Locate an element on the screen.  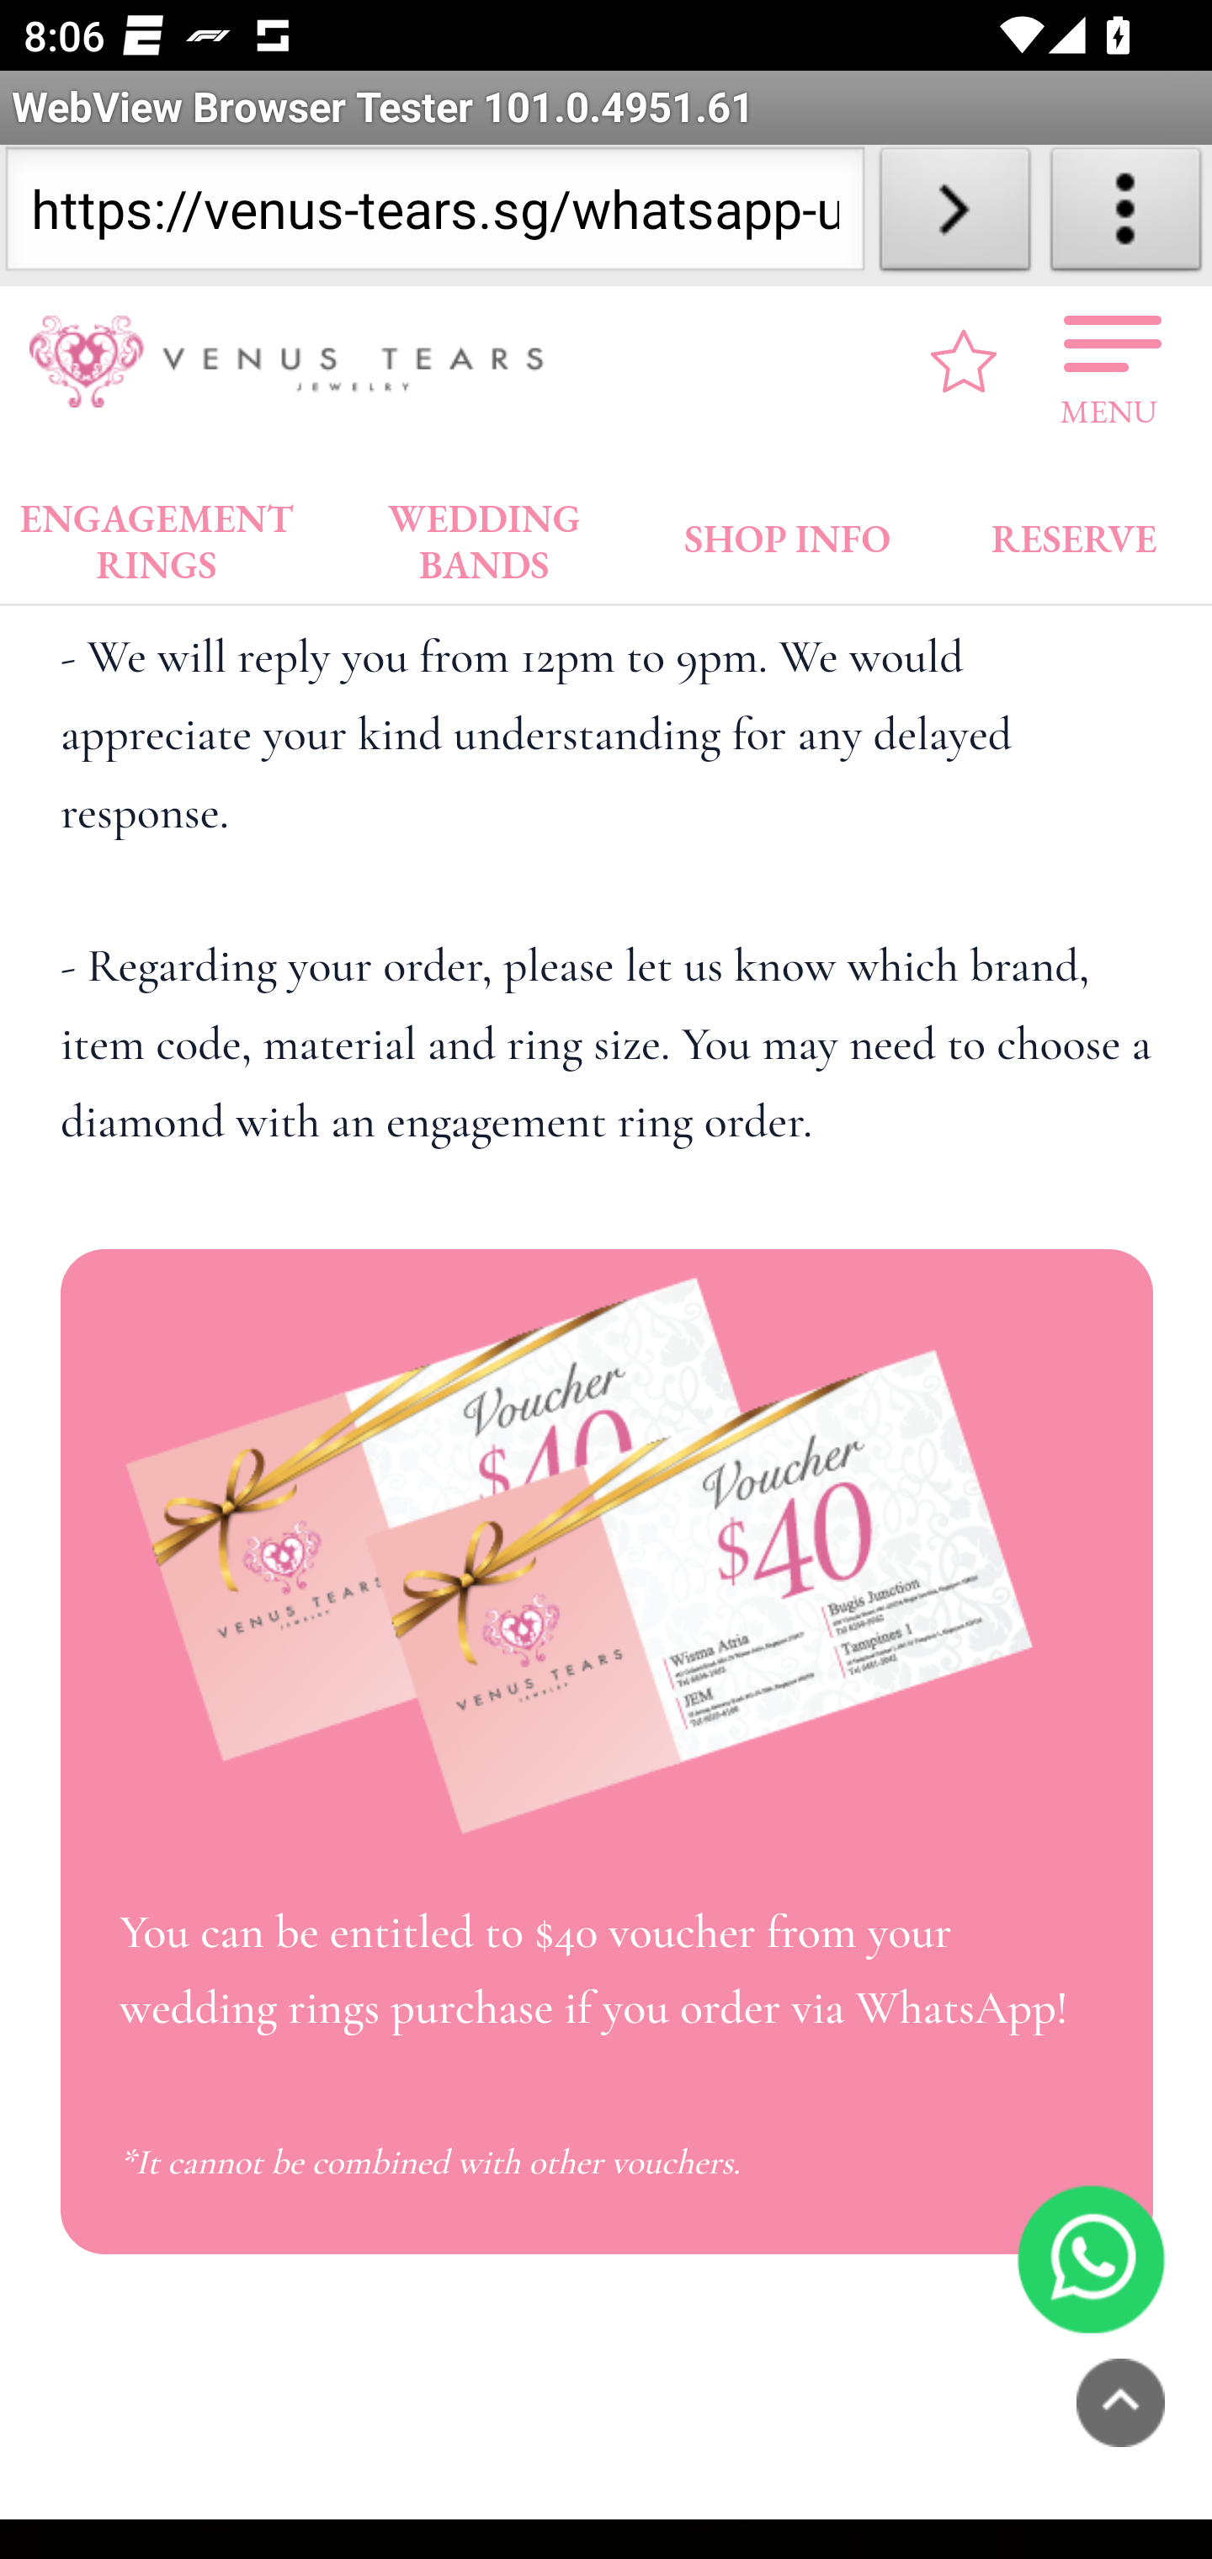
favourite is located at coordinates (965, 360).